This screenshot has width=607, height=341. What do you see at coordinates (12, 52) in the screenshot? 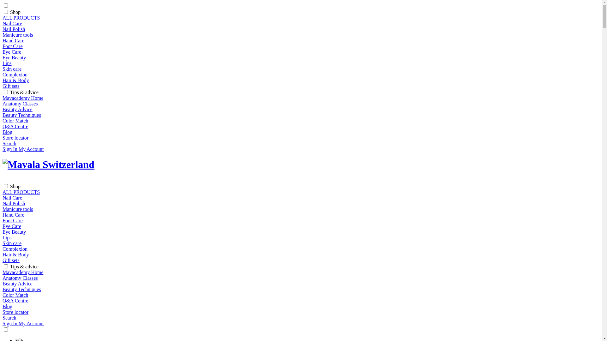
I see `Eye Care` at bounding box center [12, 52].